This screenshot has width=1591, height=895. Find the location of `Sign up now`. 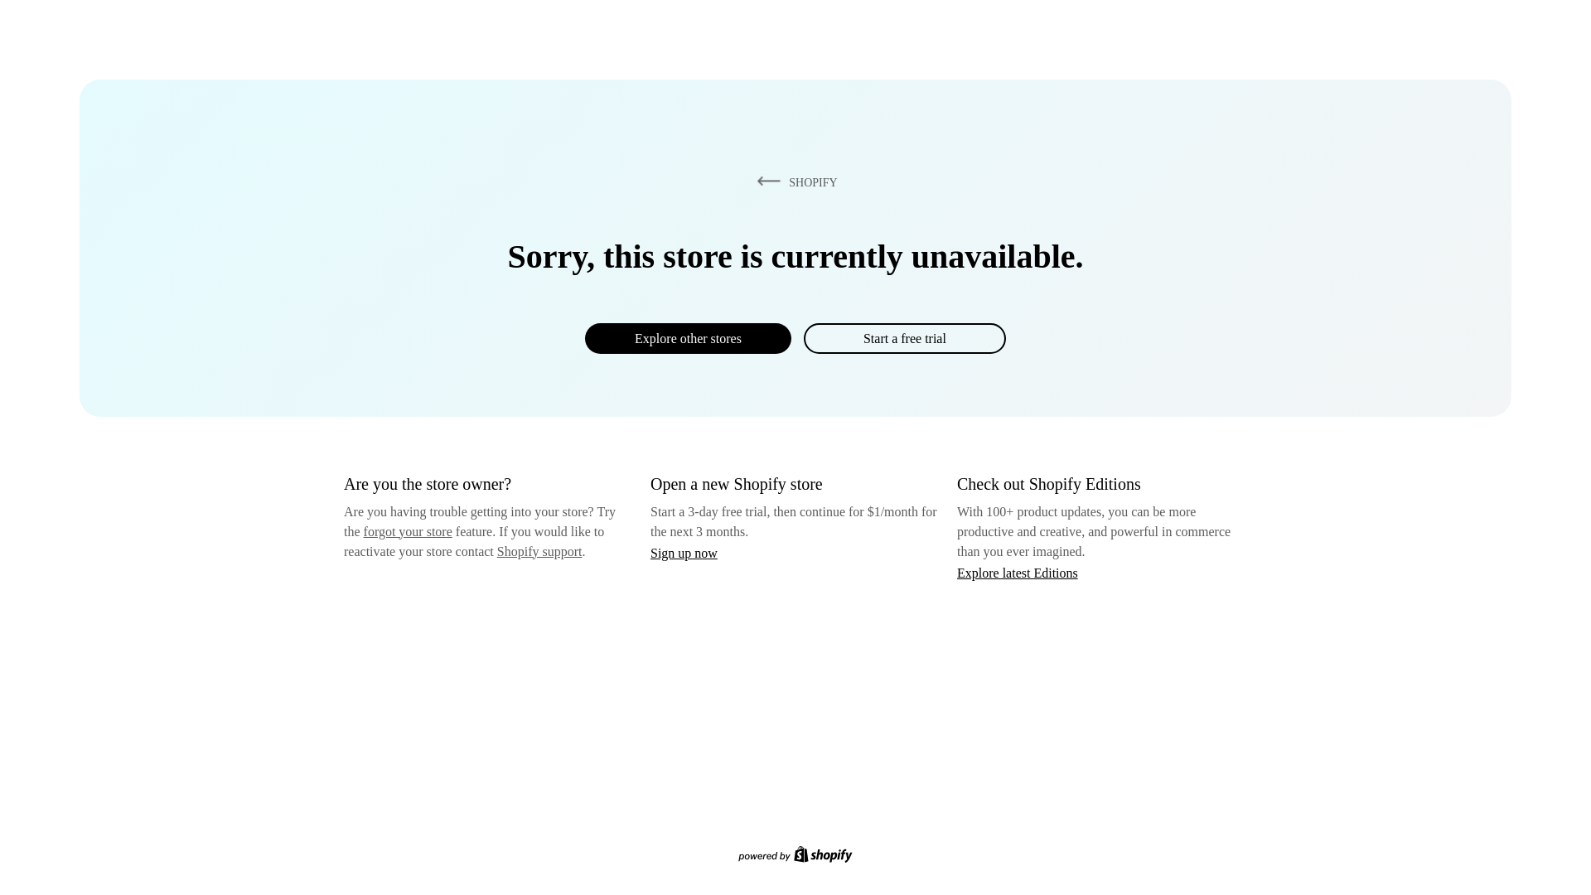

Sign up now is located at coordinates (684, 553).